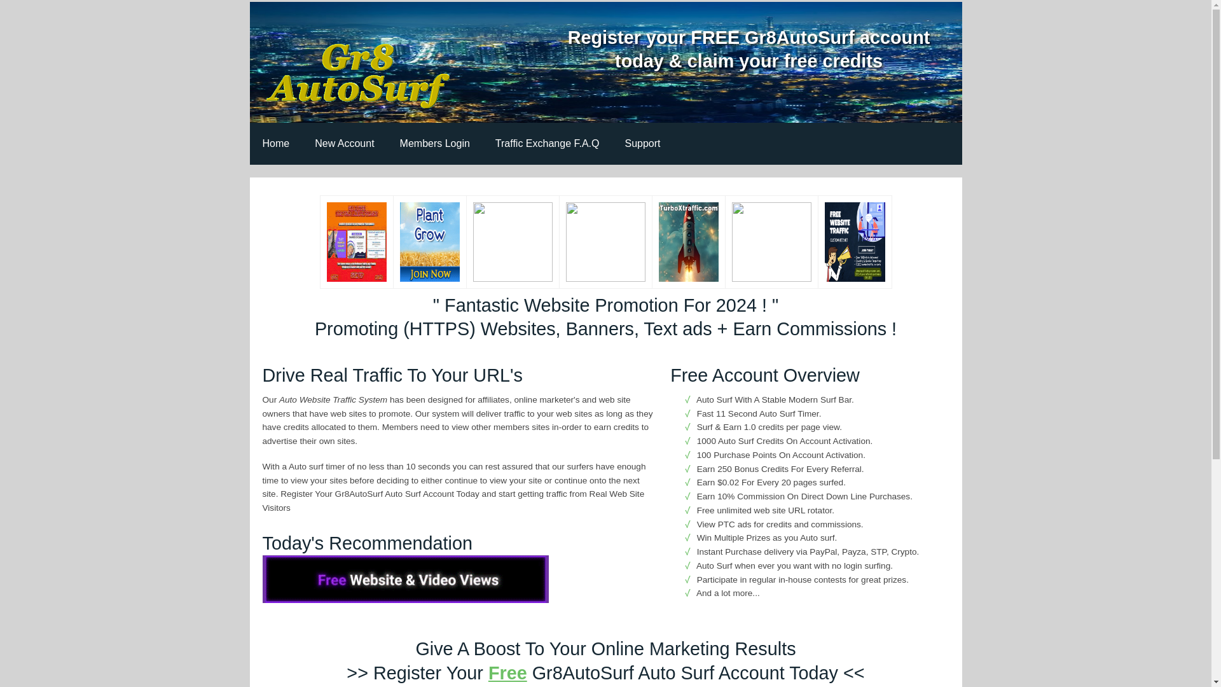 The height and width of the screenshot is (687, 1221). What do you see at coordinates (434, 144) in the screenshot?
I see `Members Login` at bounding box center [434, 144].